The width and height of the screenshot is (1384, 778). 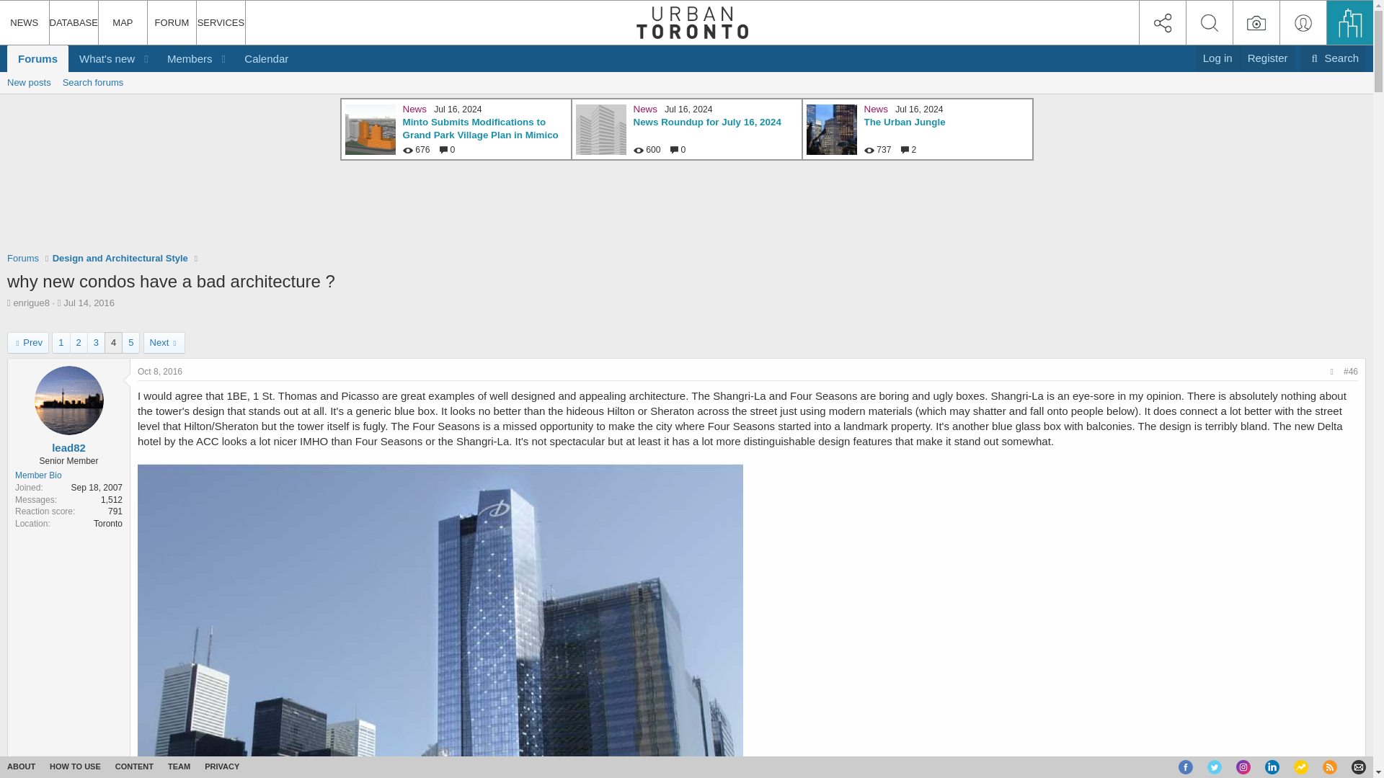 What do you see at coordinates (153, 58) in the screenshot?
I see `Prev` at bounding box center [153, 58].